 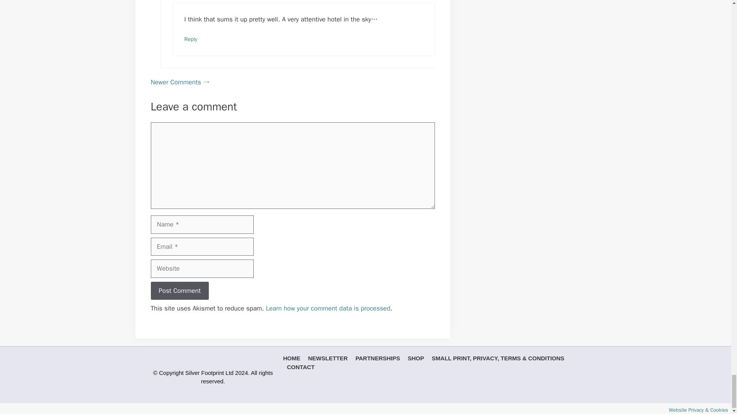 What do you see at coordinates (179, 291) in the screenshot?
I see `Post Comment` at bounding box center [179, 291].